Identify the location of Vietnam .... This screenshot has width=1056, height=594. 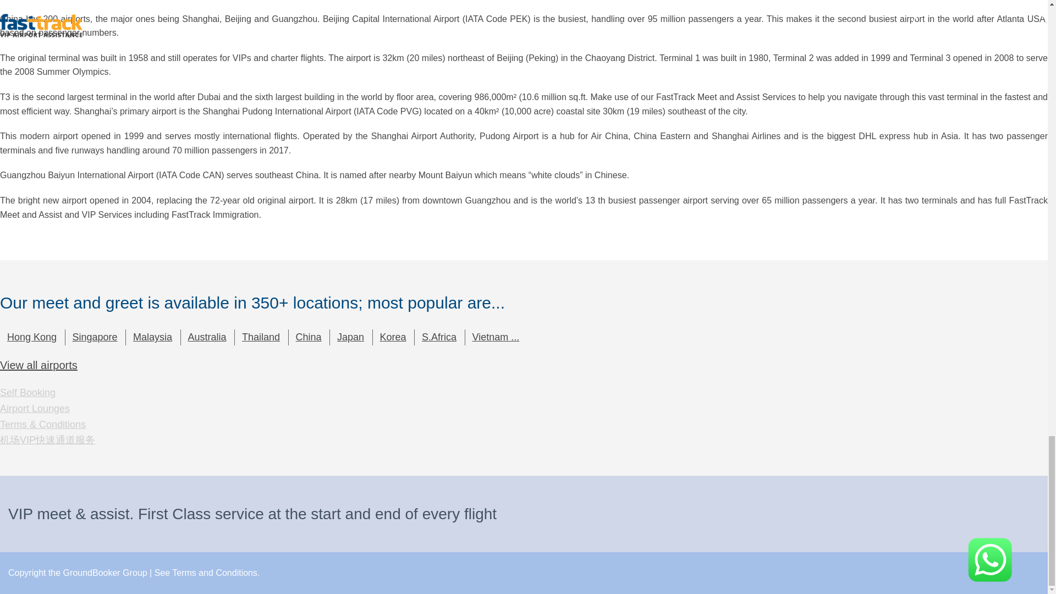
(494, 337).